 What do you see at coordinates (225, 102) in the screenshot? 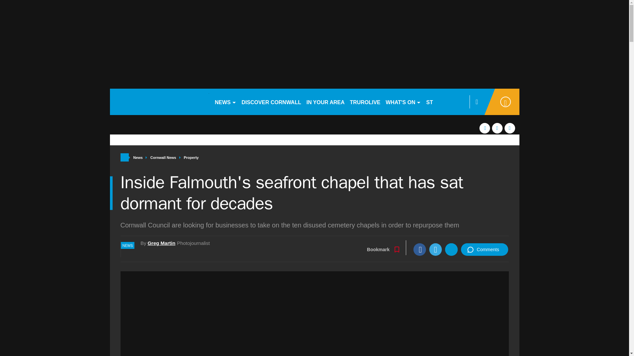
I see `NEWS` at bounding box center [225, 102].